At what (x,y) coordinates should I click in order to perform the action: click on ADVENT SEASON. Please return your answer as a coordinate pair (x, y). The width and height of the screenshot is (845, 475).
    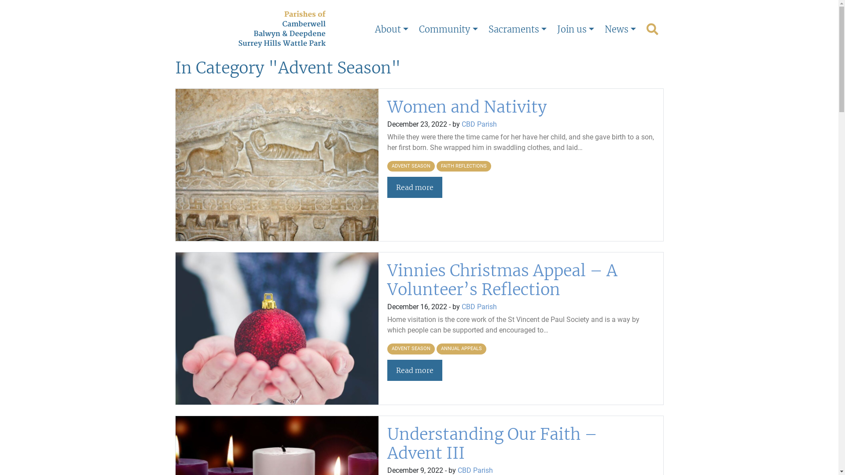
    Looking at the image, I should click on (411, 349).